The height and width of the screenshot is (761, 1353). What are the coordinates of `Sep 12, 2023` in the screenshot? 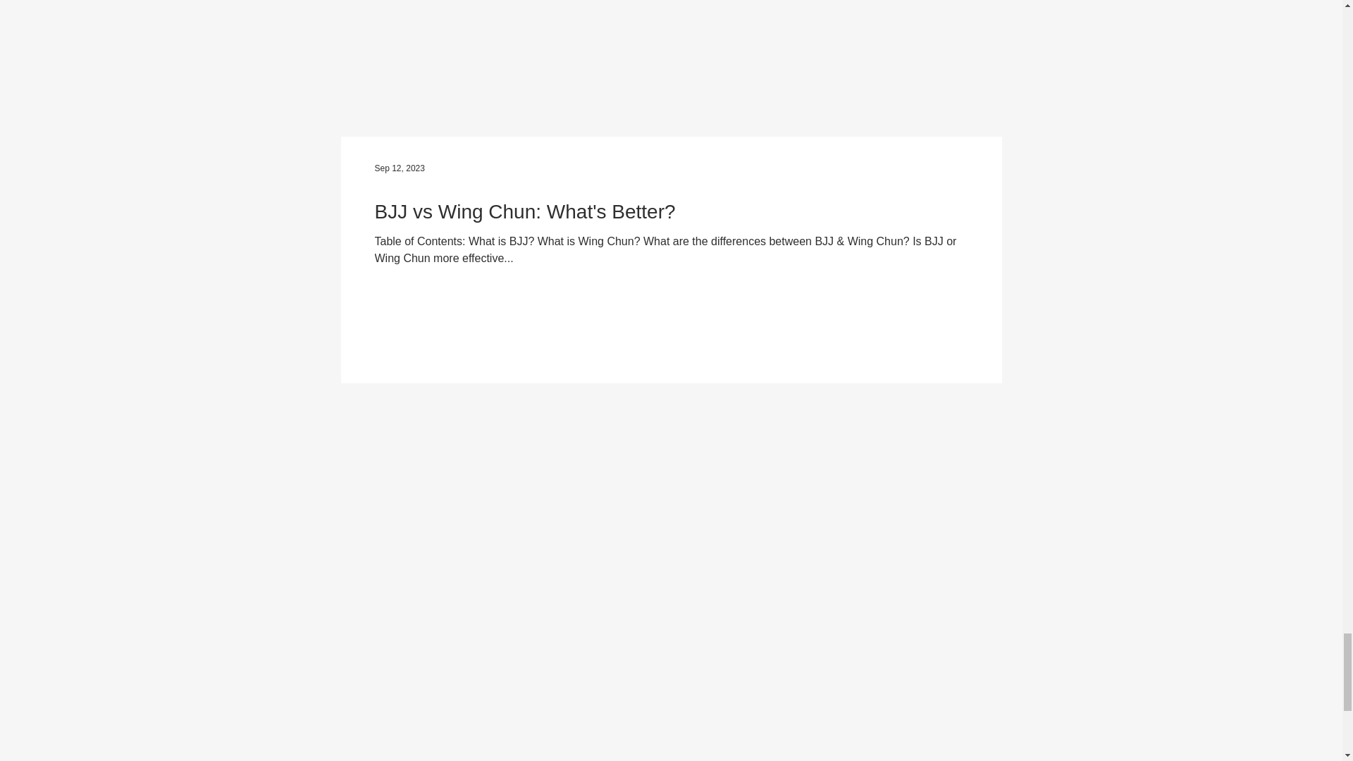 It's located at (399, 168).